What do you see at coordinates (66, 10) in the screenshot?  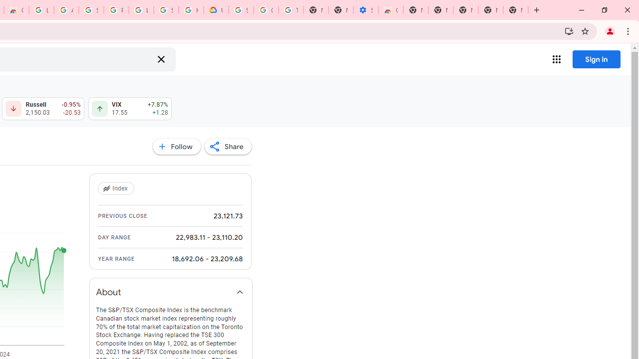 I see `Ad Settings` at bounding box center [66, 10].